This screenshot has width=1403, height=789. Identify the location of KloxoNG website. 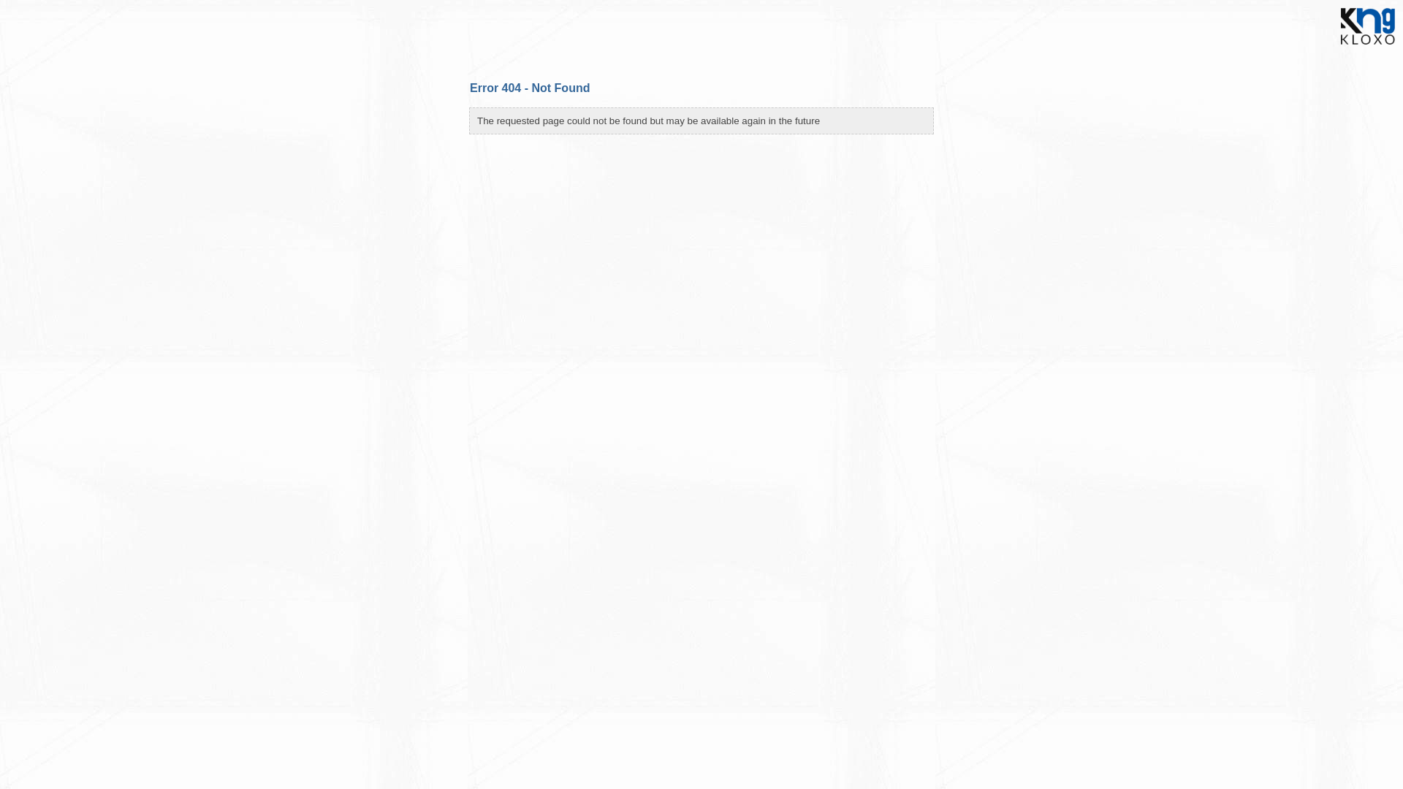
(1368, 49).